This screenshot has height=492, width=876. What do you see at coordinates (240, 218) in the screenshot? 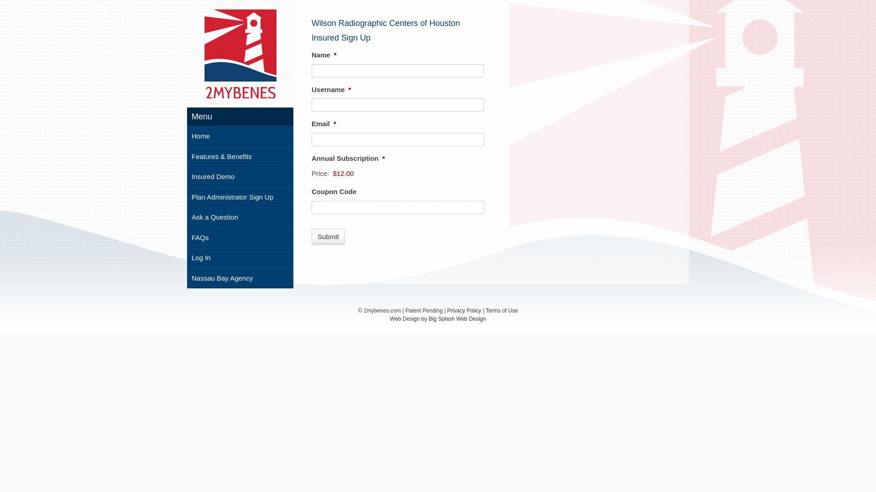
I see `Ask a Question` at bounding box center [240, 218].